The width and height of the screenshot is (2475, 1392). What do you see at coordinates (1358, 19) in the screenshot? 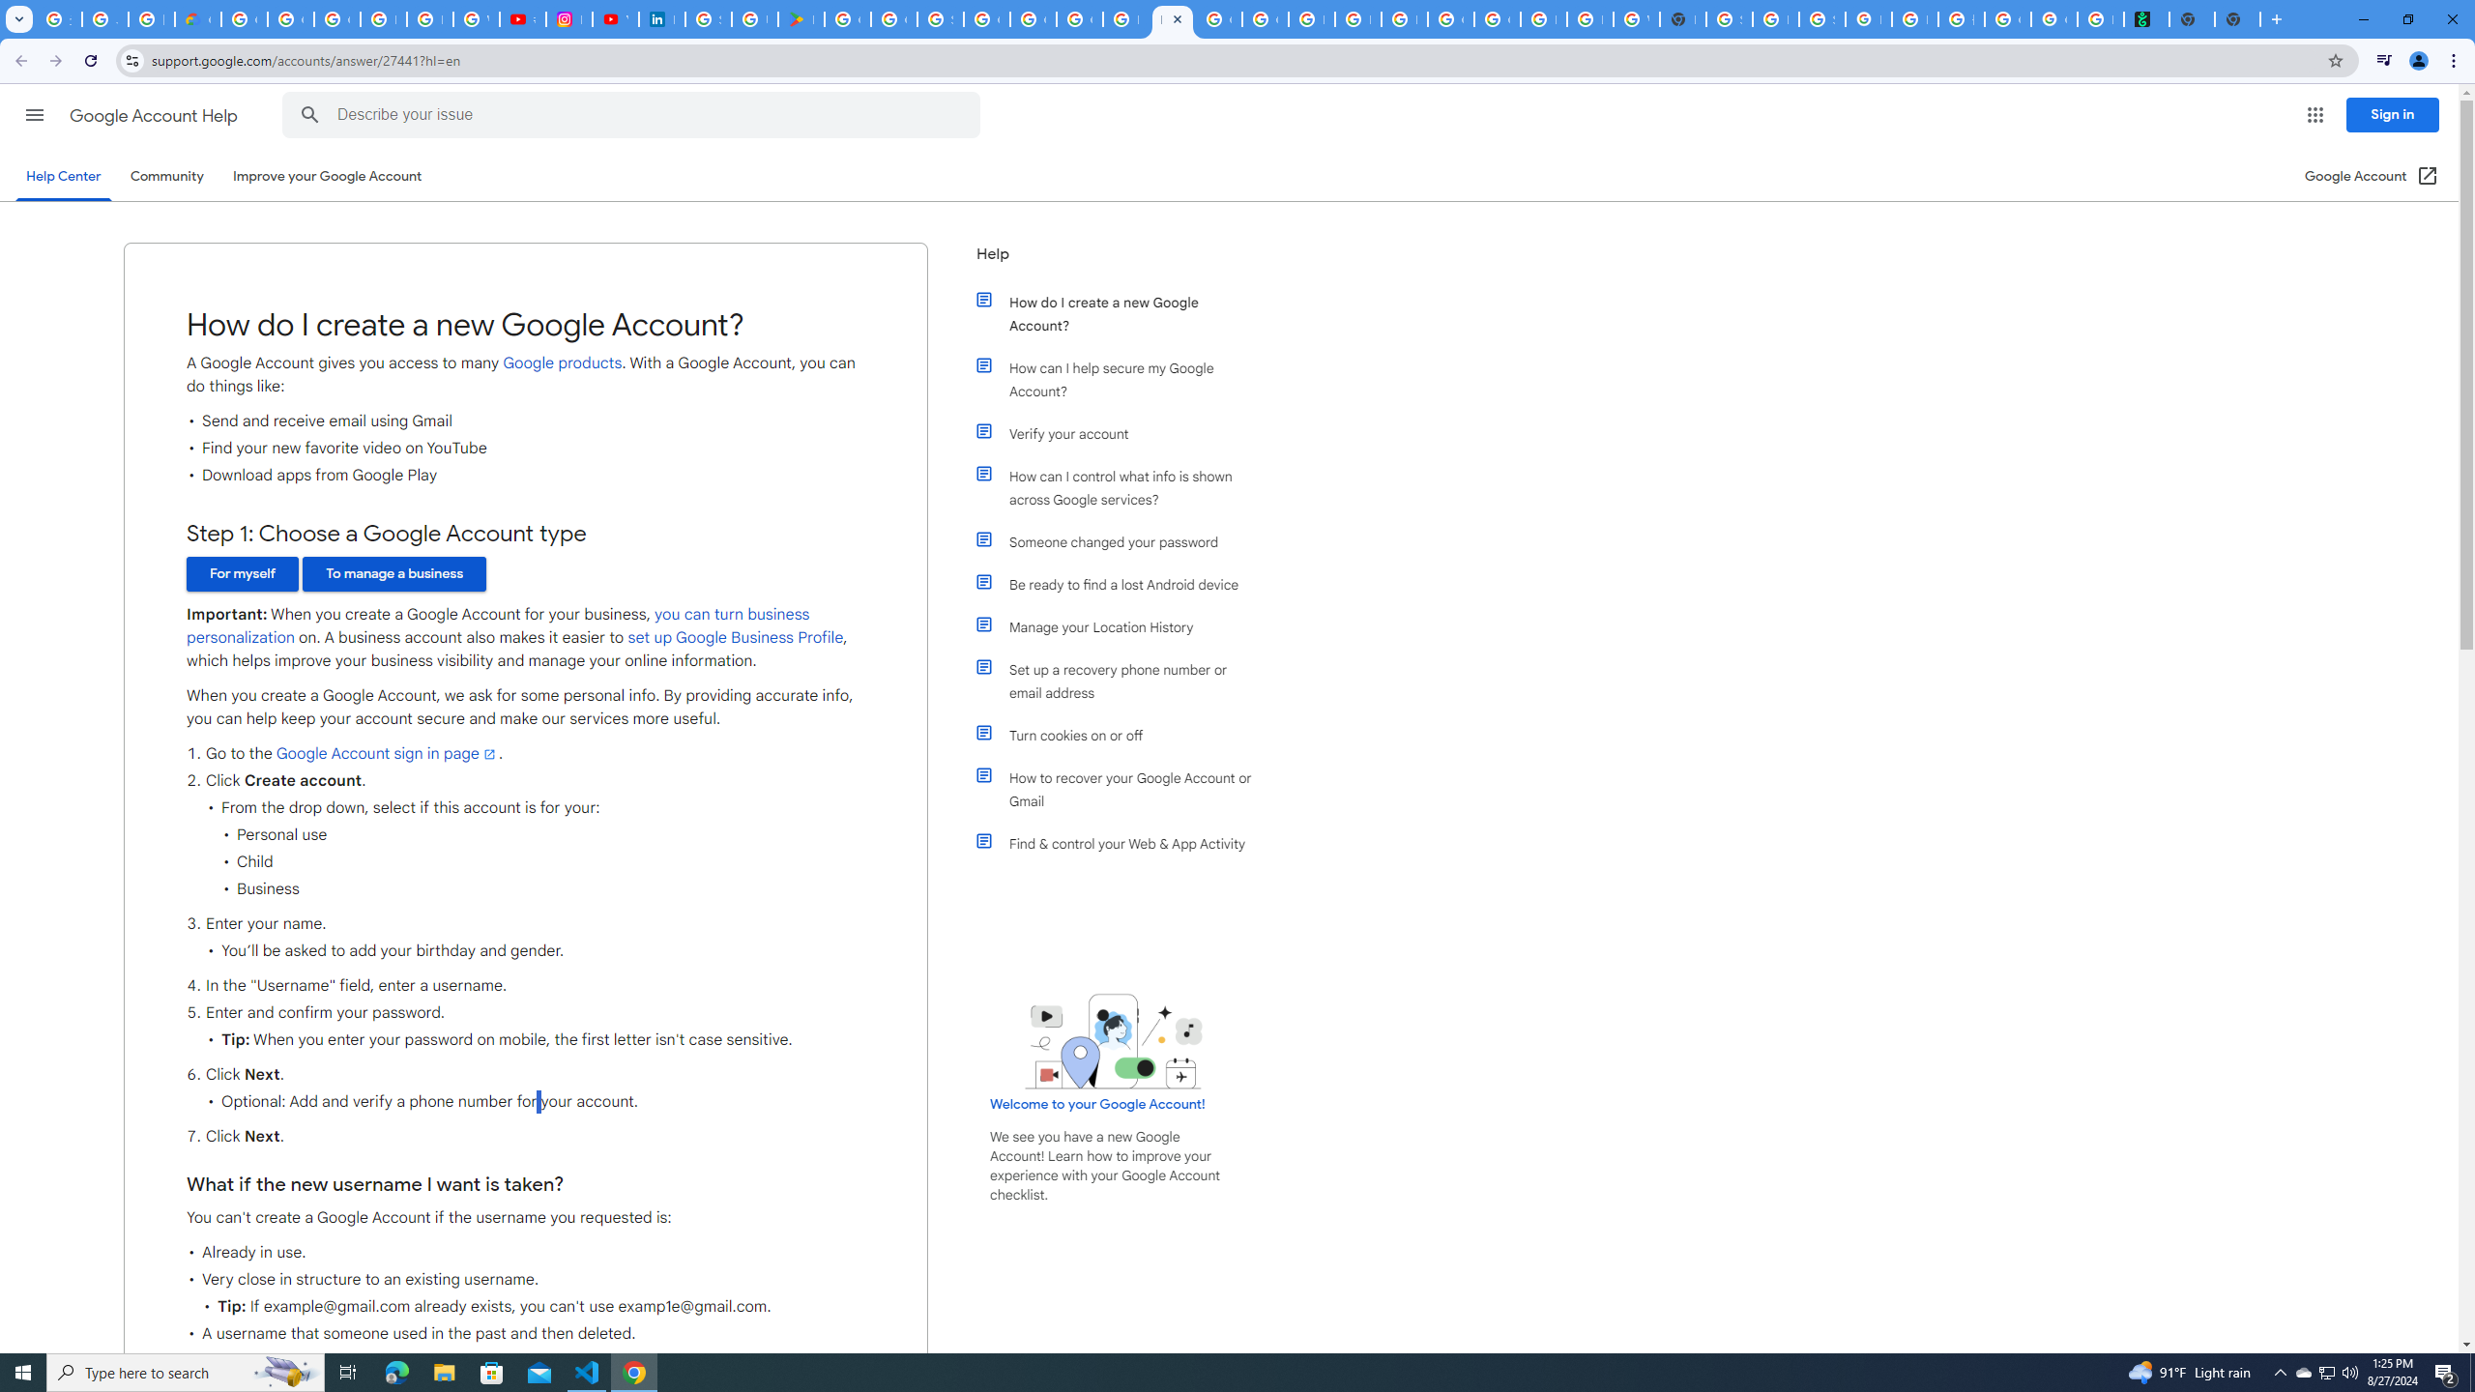
I see `Browse Chrome as a guest - Computer - Google Chrome Help` at bounding box center [1358, 19].